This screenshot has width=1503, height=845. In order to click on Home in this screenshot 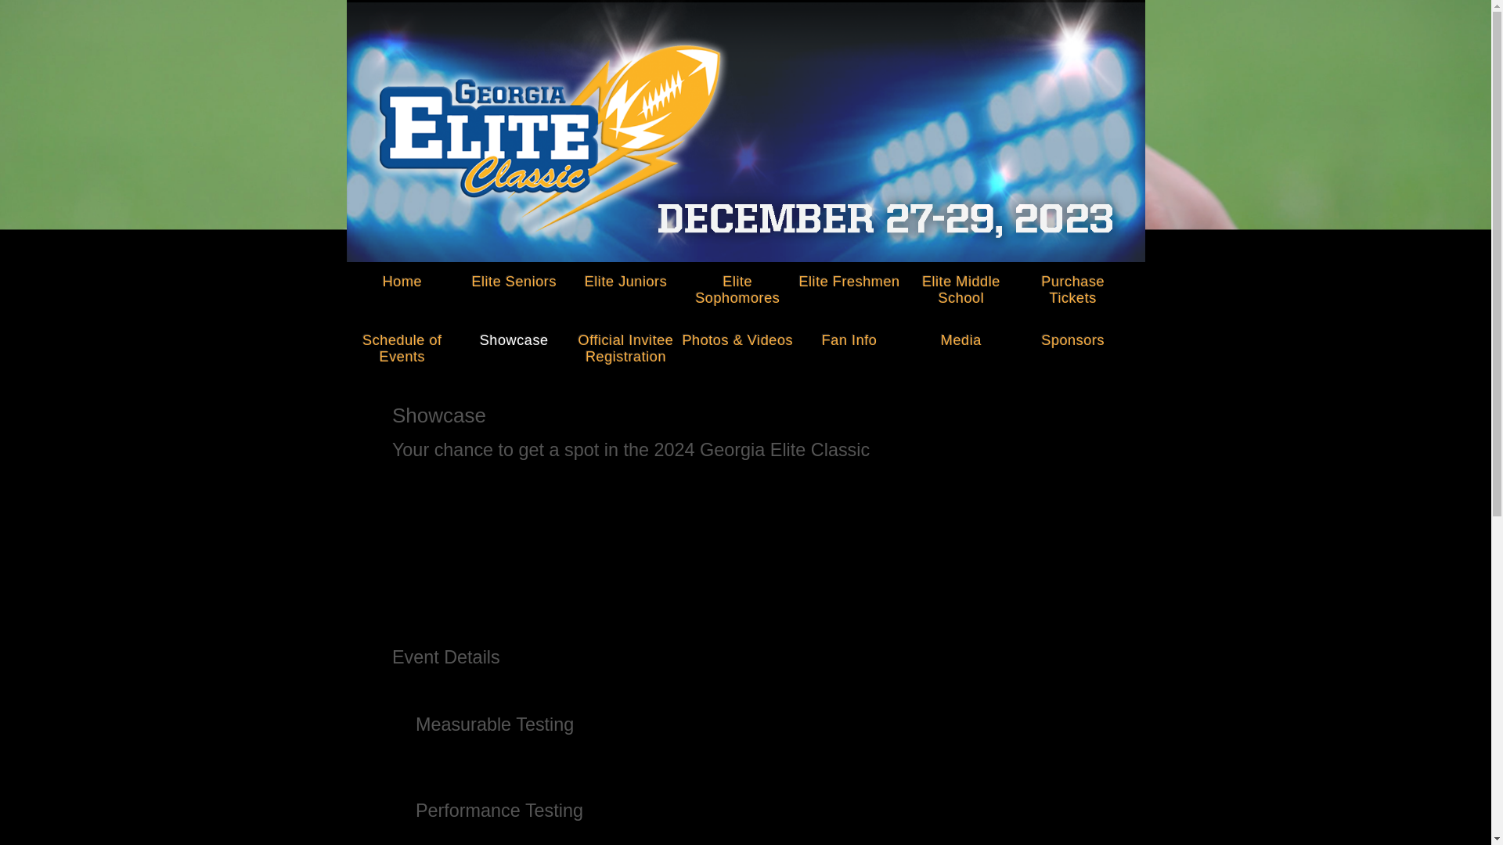, I will do `click(402, 277)`.